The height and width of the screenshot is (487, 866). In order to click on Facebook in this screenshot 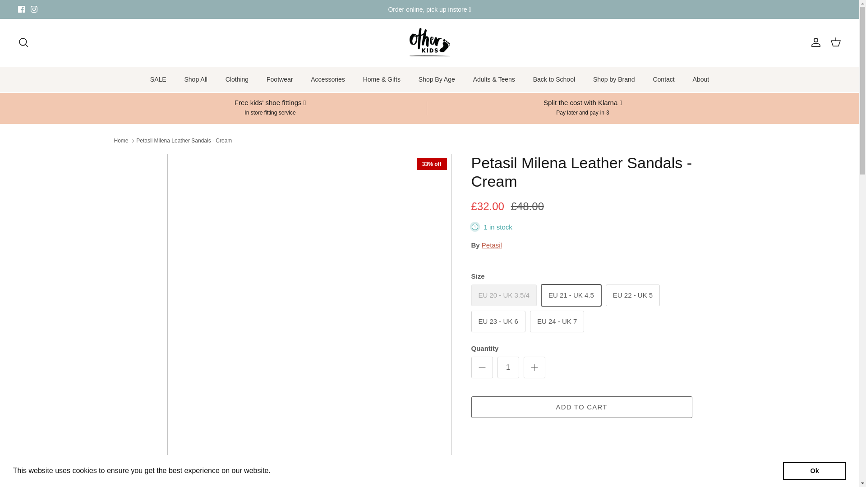, I will do `click(22, 9)`.